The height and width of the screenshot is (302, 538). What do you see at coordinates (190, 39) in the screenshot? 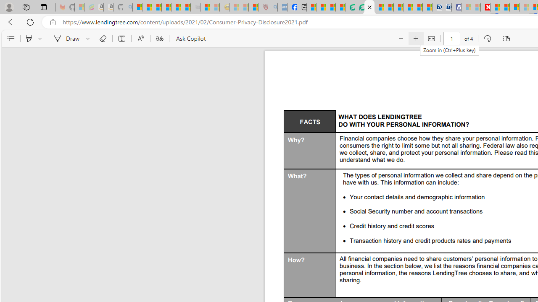
I see `Ask Copilot` at bounding box center [190, 39].